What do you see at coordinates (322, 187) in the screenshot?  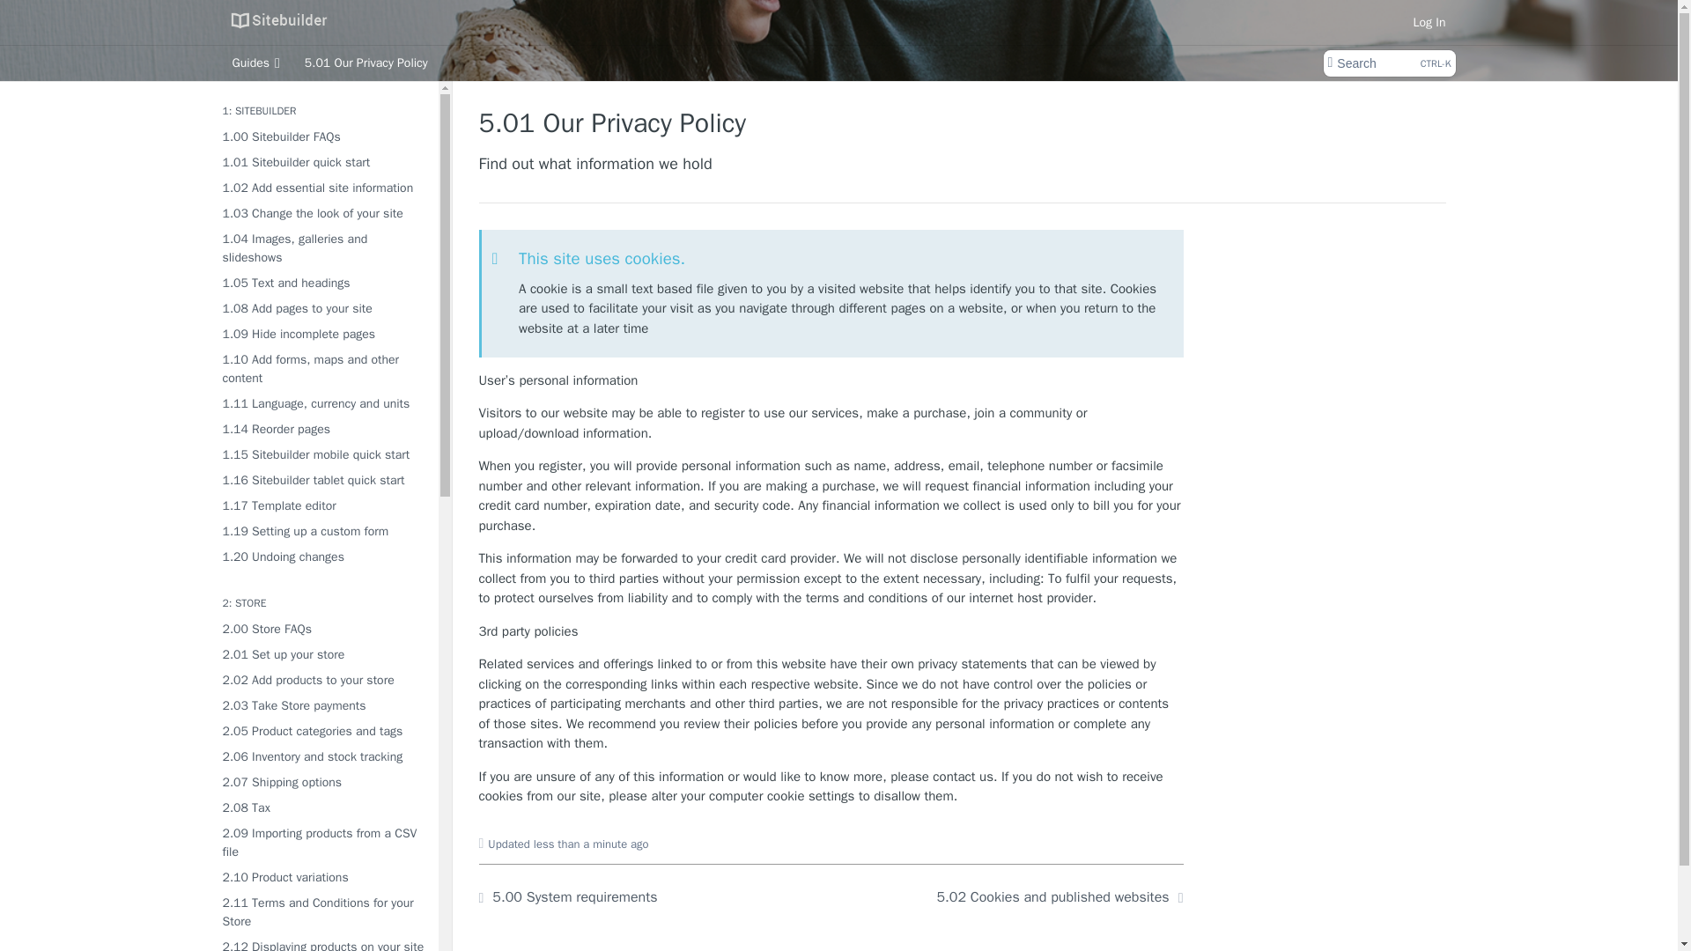 I see `1.02 Add essential site information` at bounding box center [322, 187].